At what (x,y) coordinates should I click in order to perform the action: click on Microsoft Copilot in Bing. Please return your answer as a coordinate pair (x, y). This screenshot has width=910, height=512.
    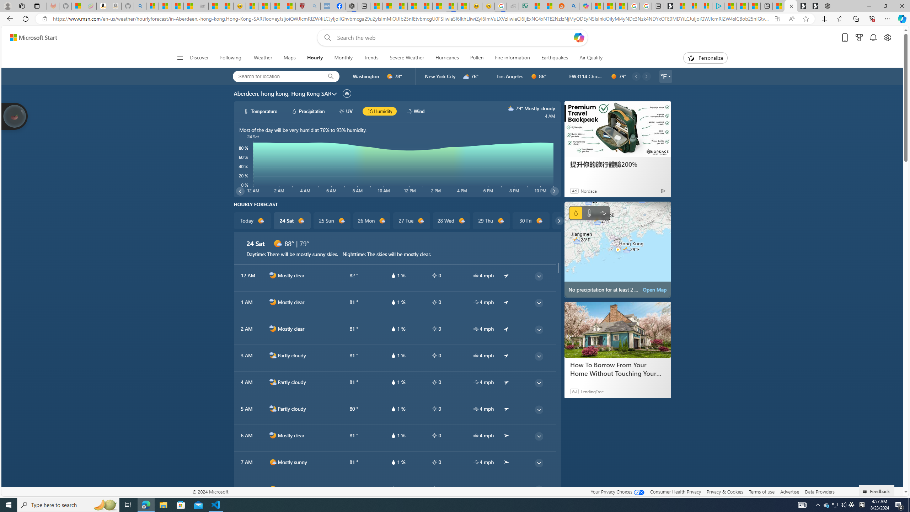
    Looking at the image, I should click on (585, 6).